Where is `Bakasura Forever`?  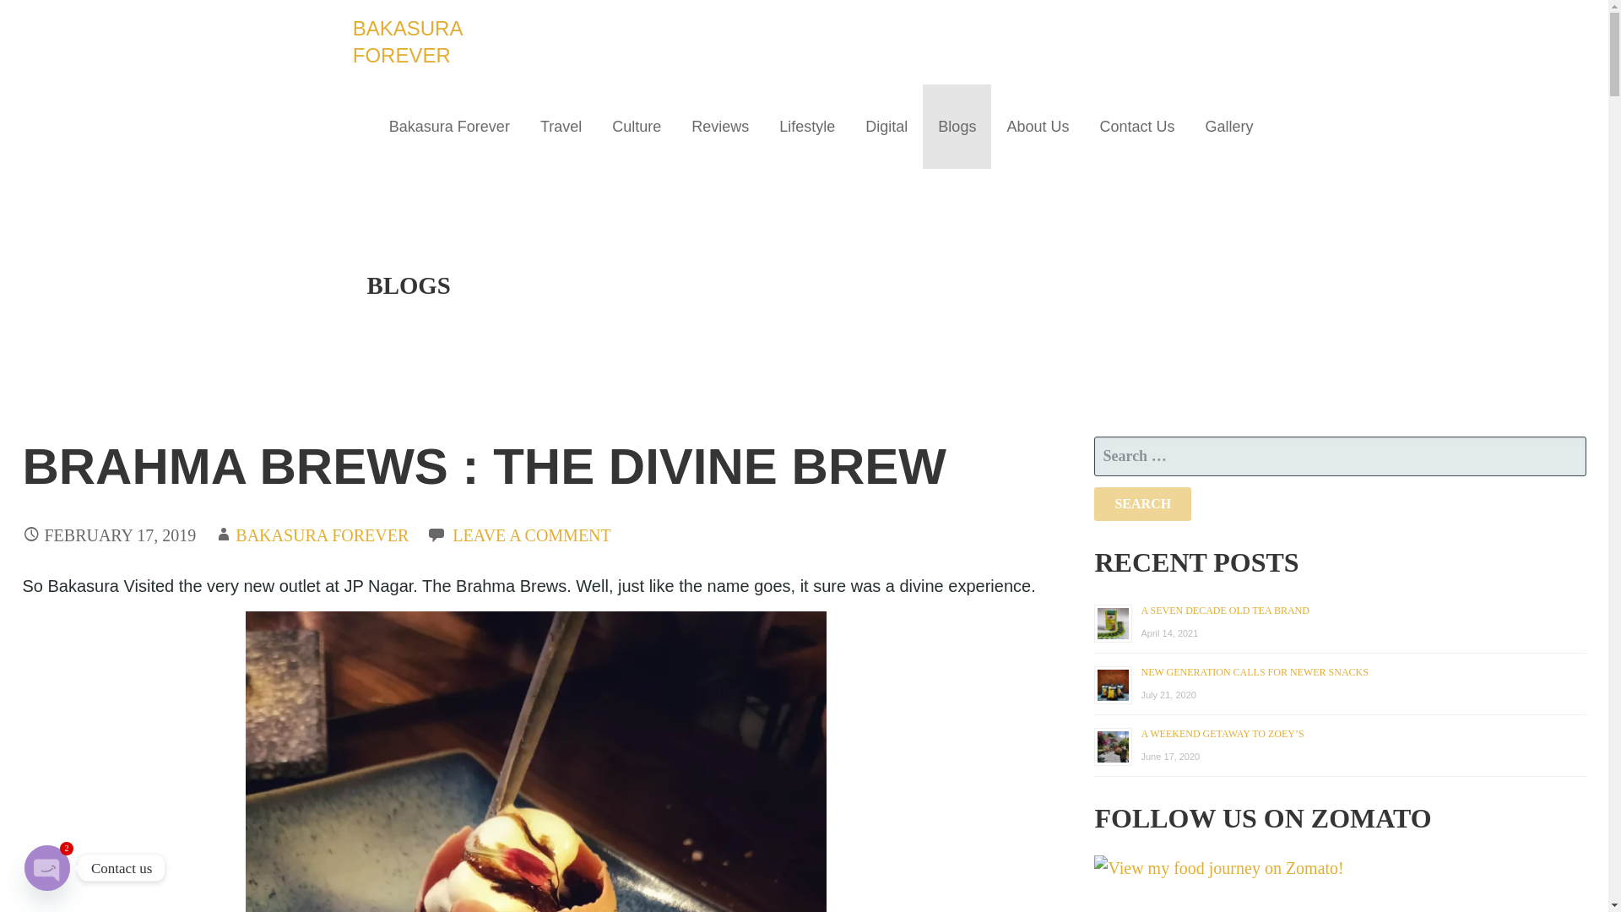 Bakasura Forever is located at coordinates (449, 127).